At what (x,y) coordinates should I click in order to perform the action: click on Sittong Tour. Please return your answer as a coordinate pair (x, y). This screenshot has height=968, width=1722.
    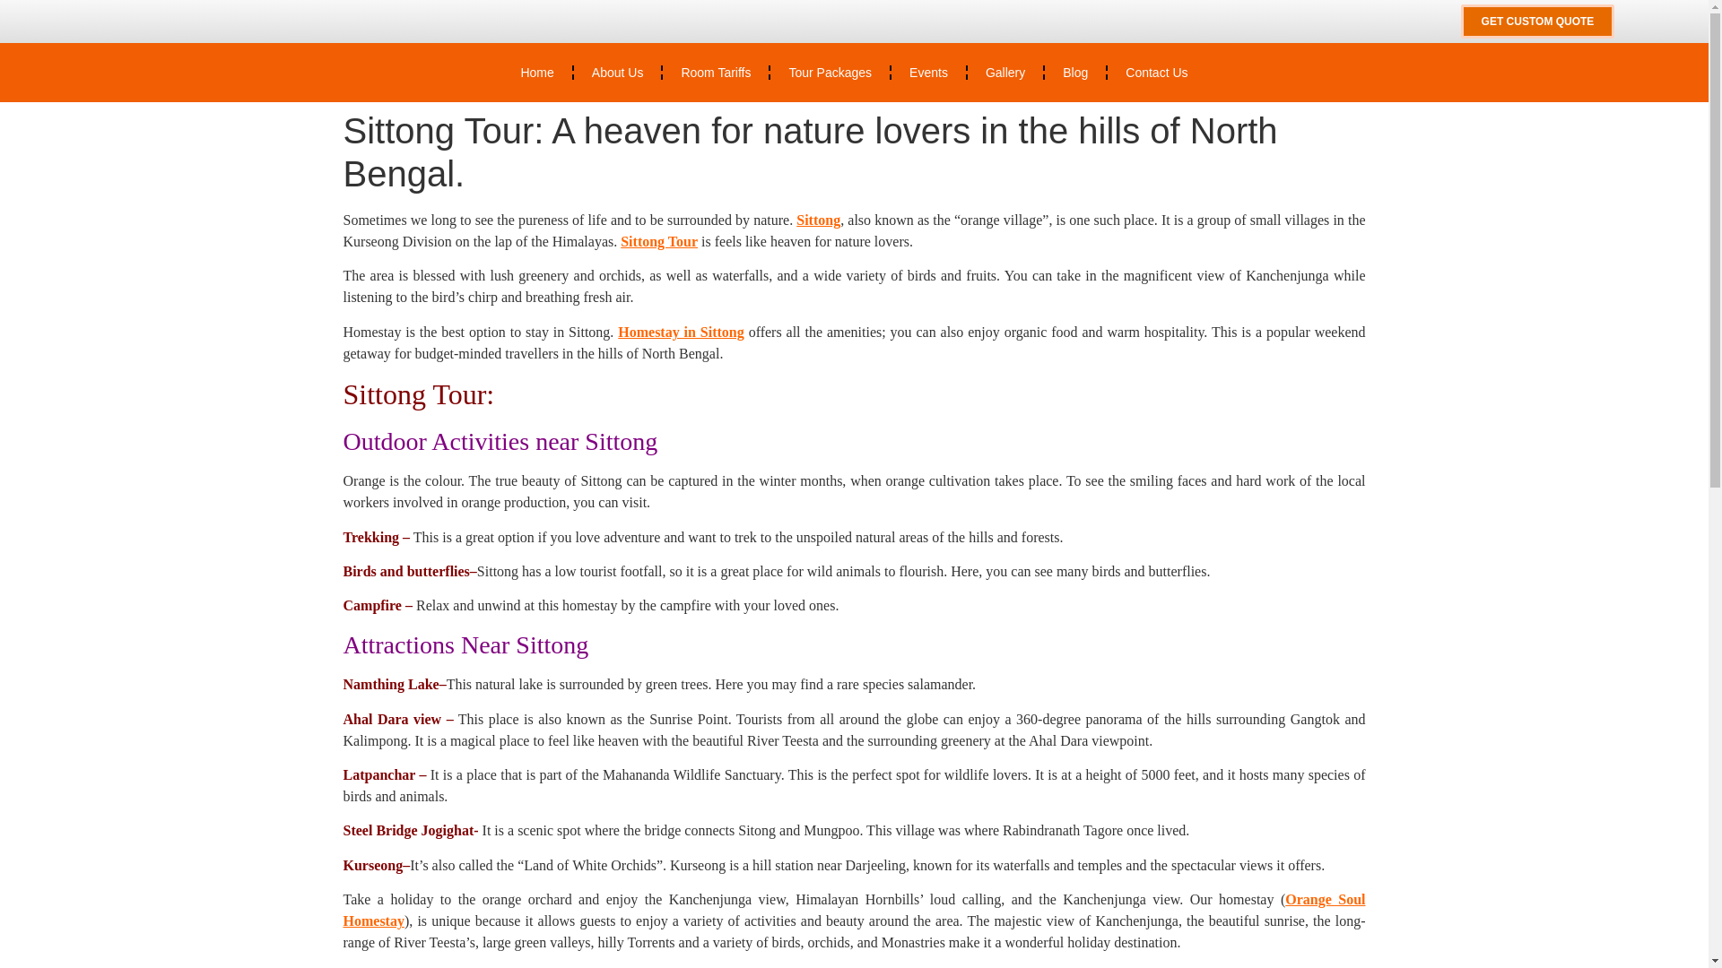
    Looking at the image, I should click on (658, 241).